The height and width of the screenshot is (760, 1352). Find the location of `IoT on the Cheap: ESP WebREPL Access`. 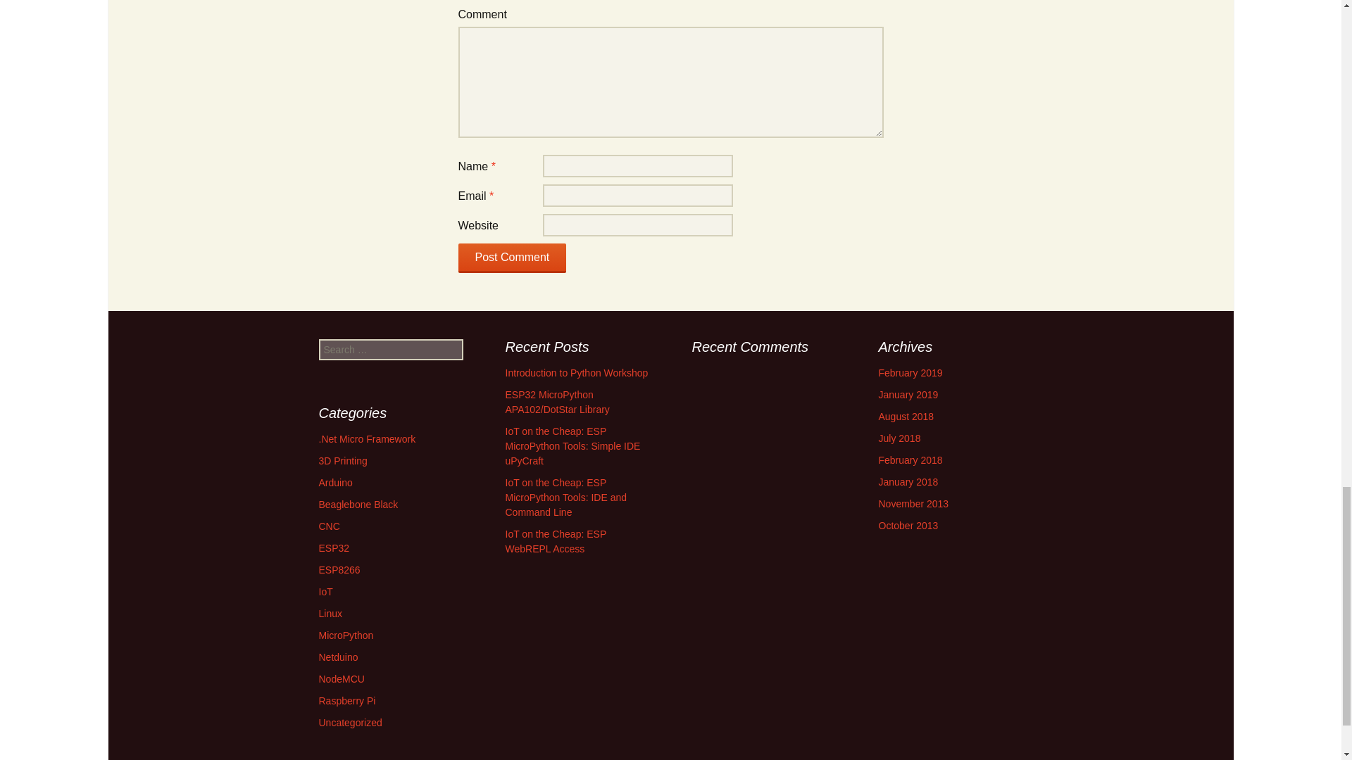

IoT on the Cheap: ESP WebREPL Access is located at coordinates (556, 541).